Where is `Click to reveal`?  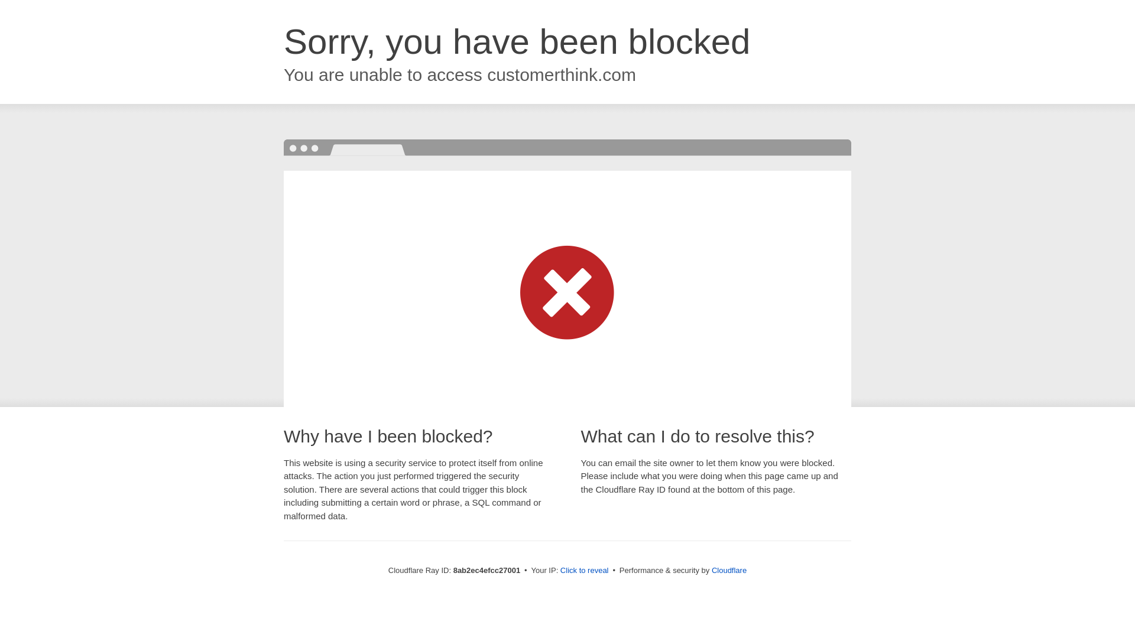
Click to reveal is located at coordinates (584, 571).